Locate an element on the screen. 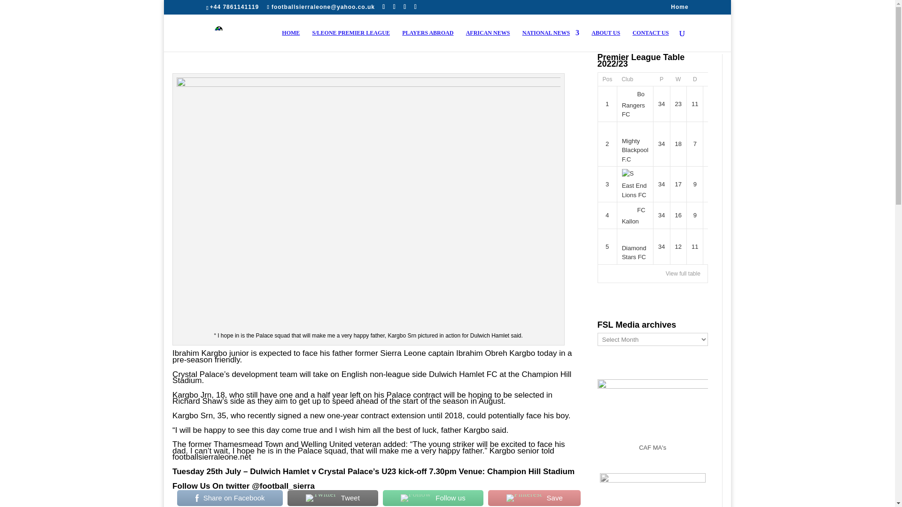  Save is located at coordinates (534, 498).